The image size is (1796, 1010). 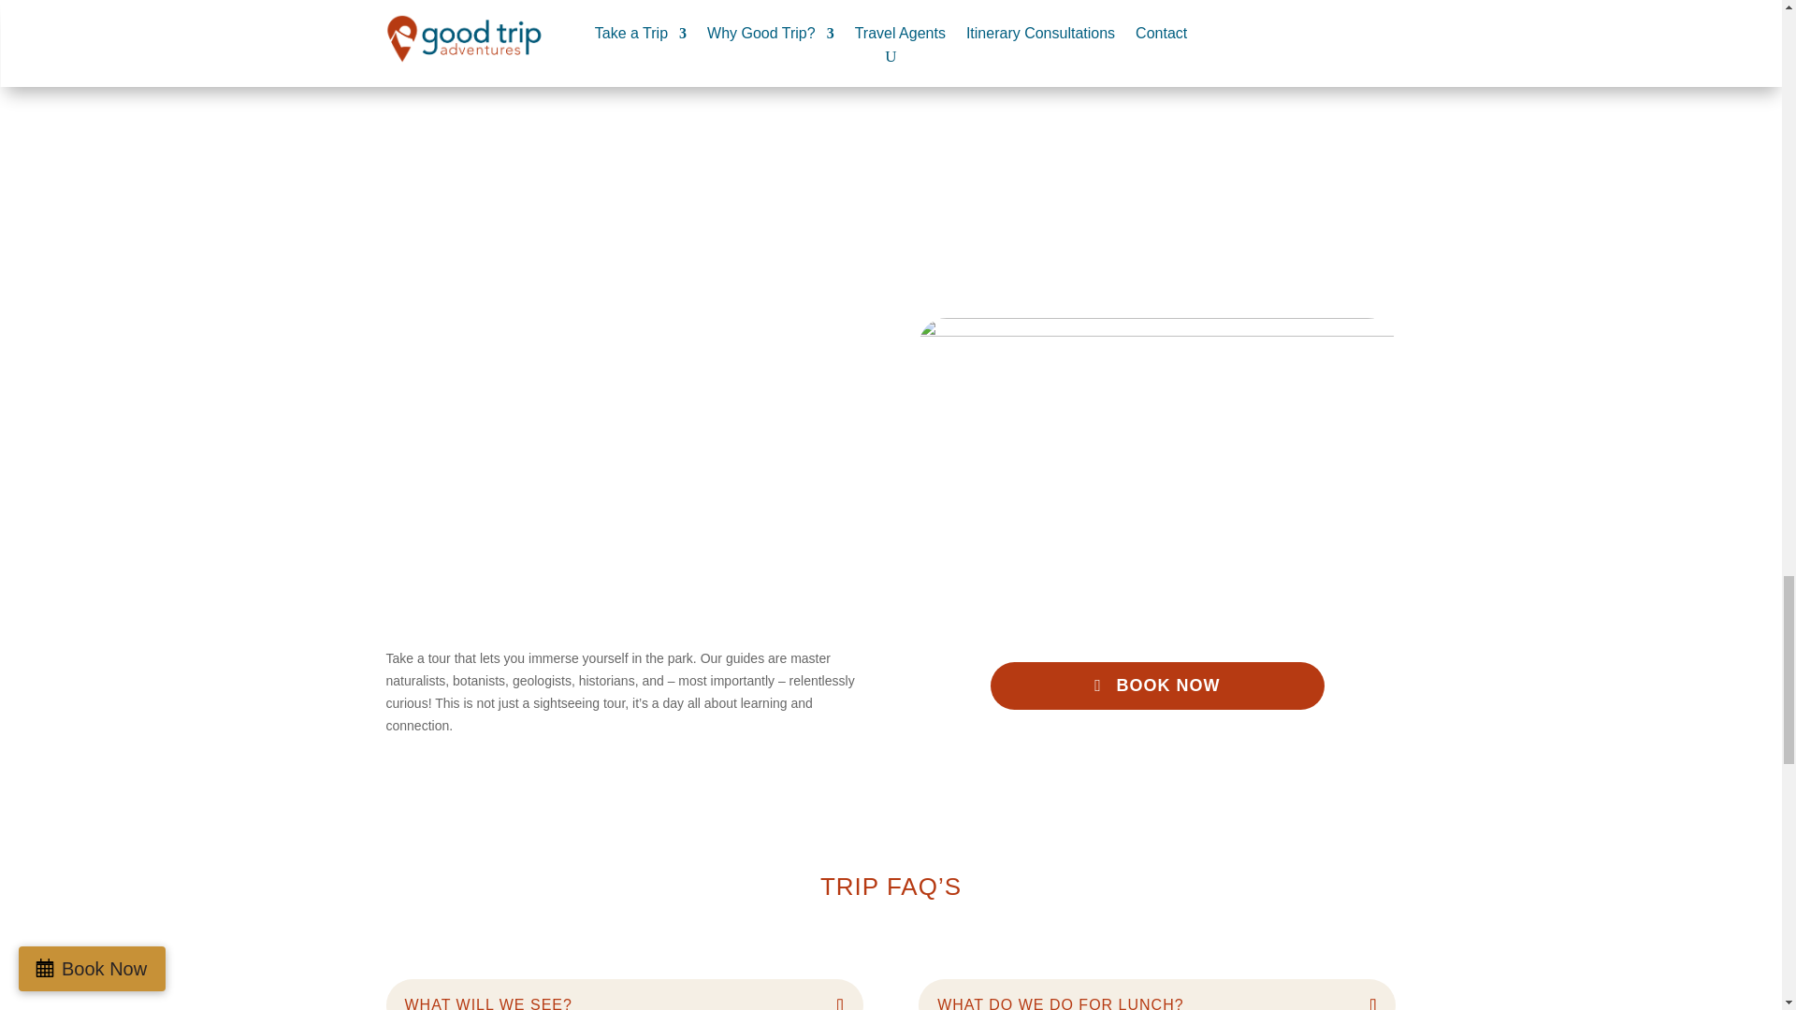 I want to click on capitol-reef-national-park-tours, so click(x=504, y=69).